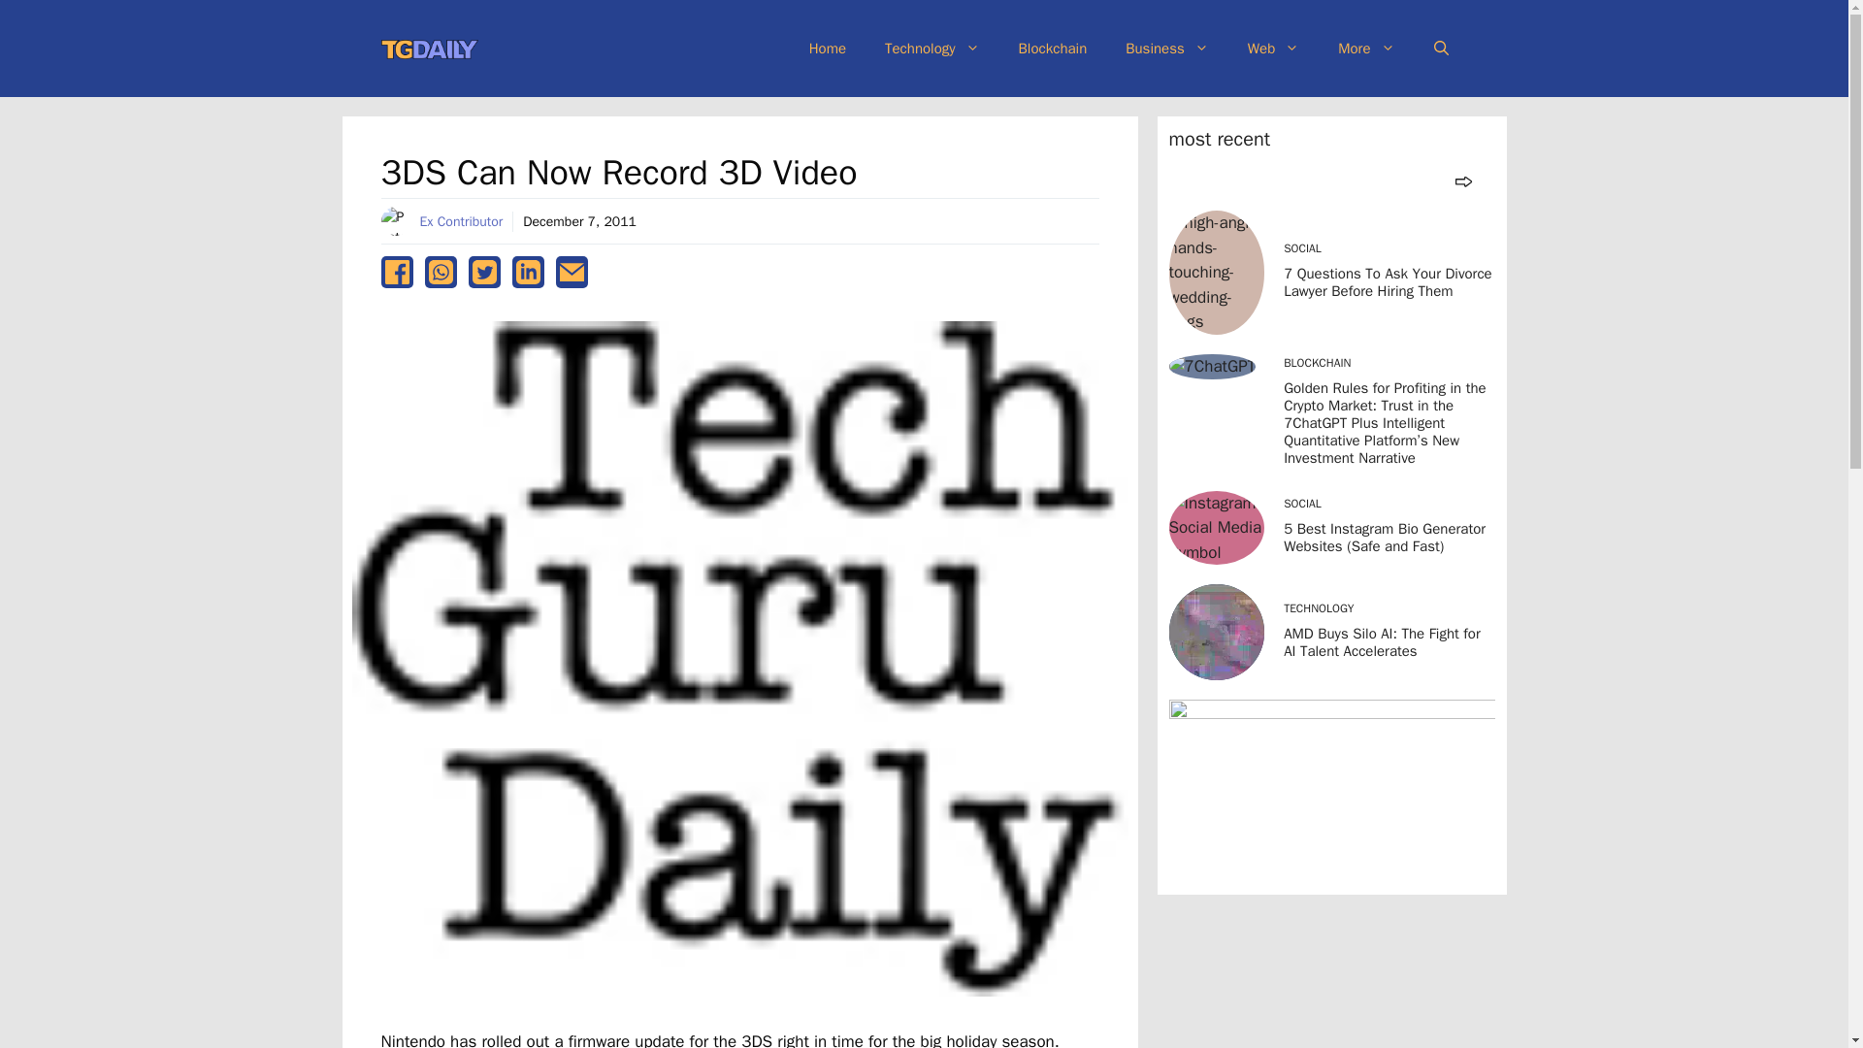  Describe the element at coordinates (828, 49) in the screenshot. I see `Home` at that location.